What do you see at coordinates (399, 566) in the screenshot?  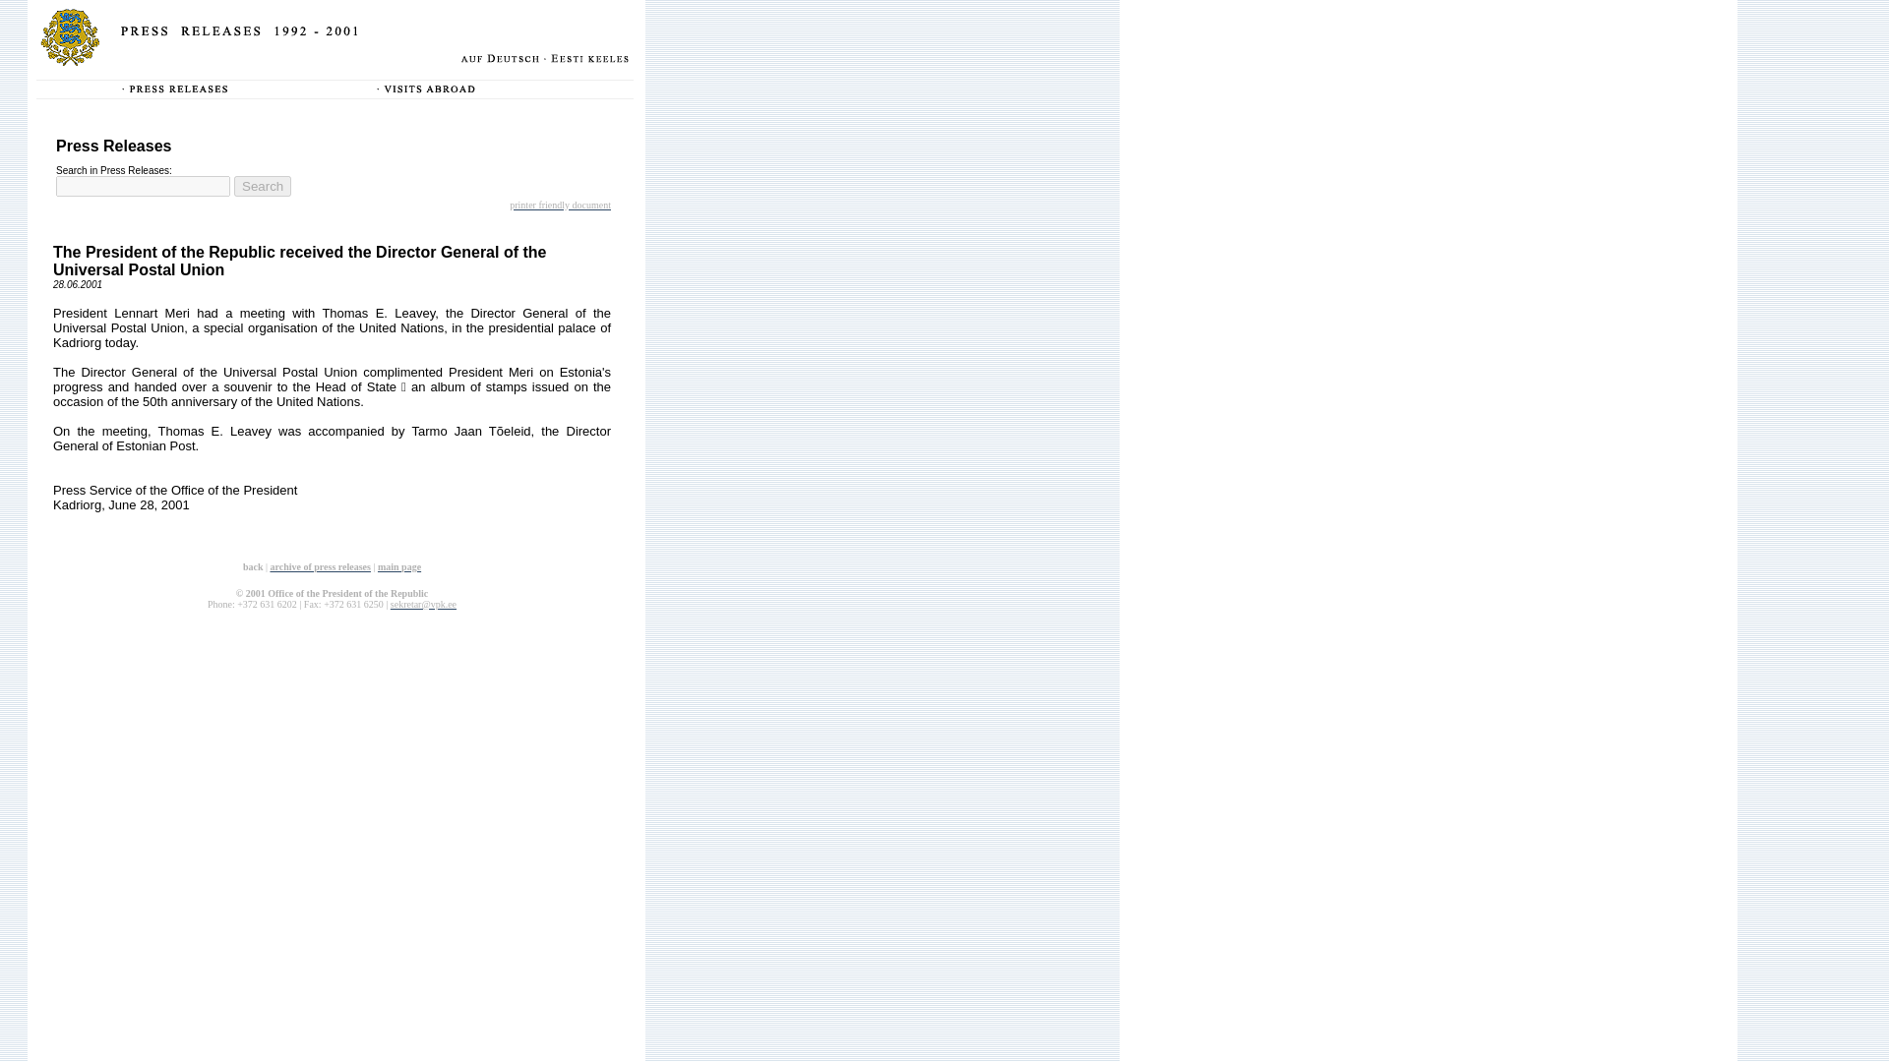 I see `main page` at bounding box center [399, 566].